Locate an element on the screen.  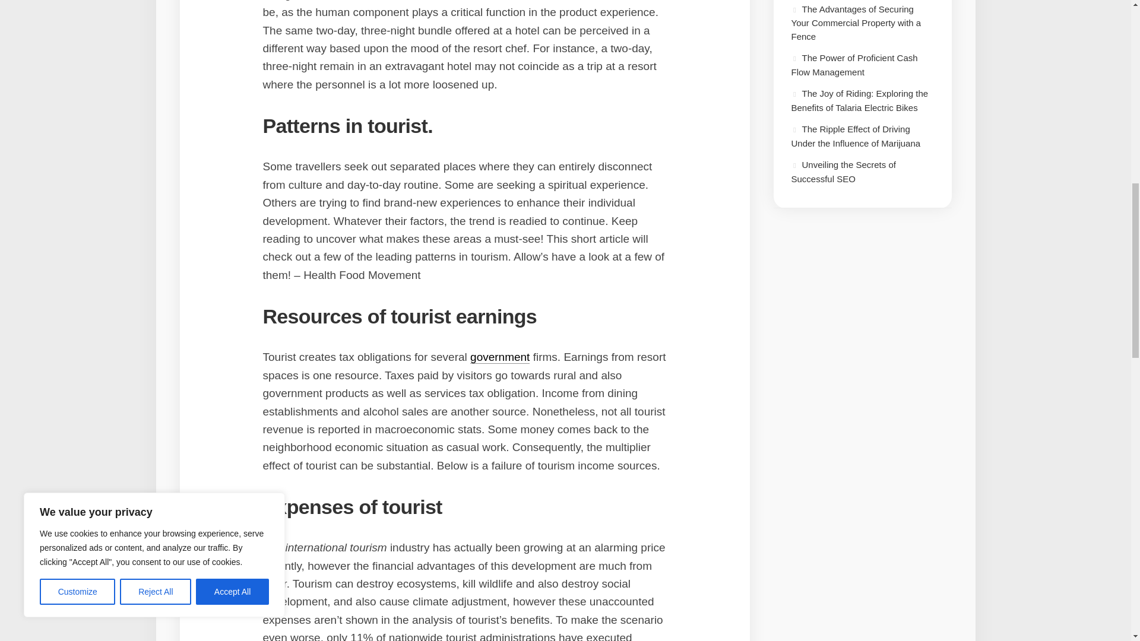
government is located at coordinates (500, 357).